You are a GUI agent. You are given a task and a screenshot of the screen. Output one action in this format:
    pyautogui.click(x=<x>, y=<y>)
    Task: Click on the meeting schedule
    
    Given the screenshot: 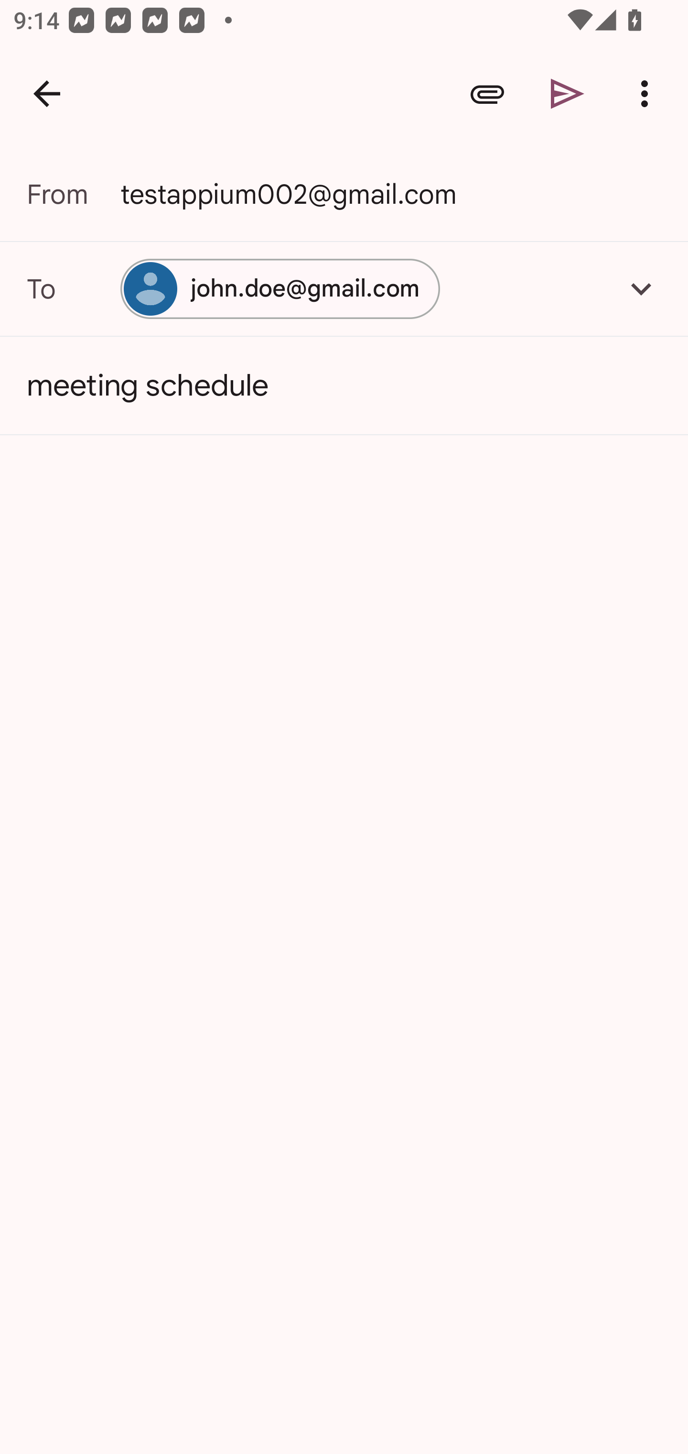 What is the action you would take?
    pyautogui.click(x=344, y=386)
    